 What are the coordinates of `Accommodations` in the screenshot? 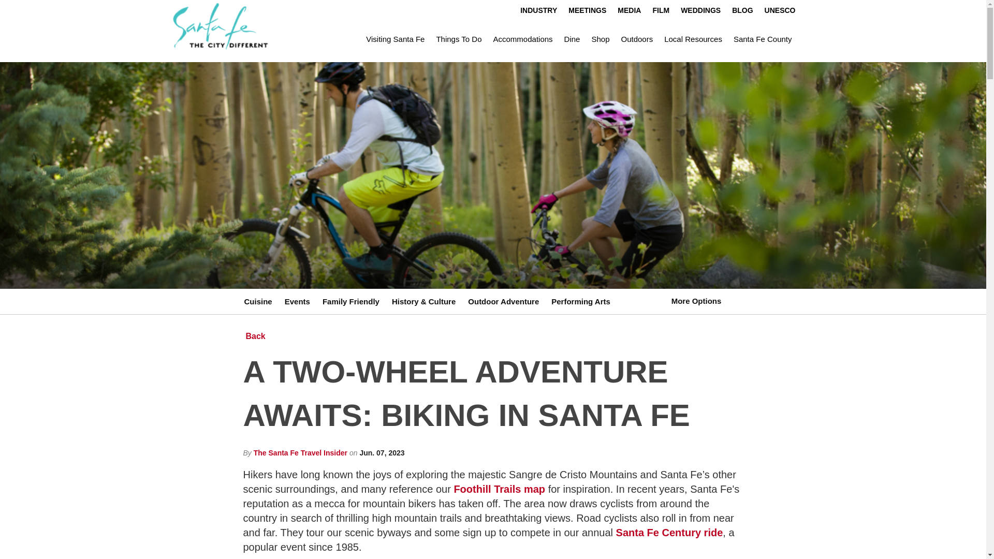 It's located at (523, 39).